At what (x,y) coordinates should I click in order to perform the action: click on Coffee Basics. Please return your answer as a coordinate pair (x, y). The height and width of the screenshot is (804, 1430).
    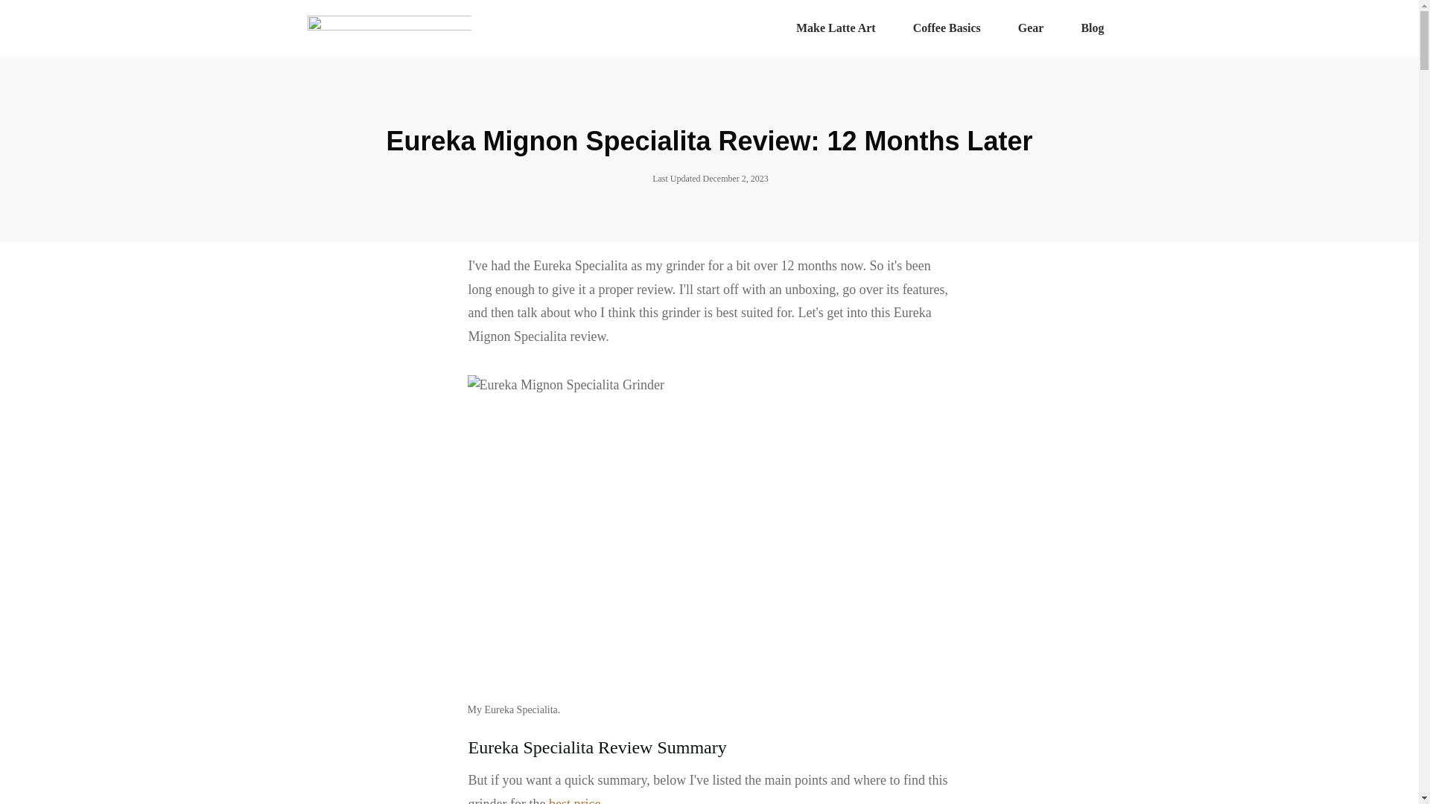
    Looking at the image, I should click on (947, 28).